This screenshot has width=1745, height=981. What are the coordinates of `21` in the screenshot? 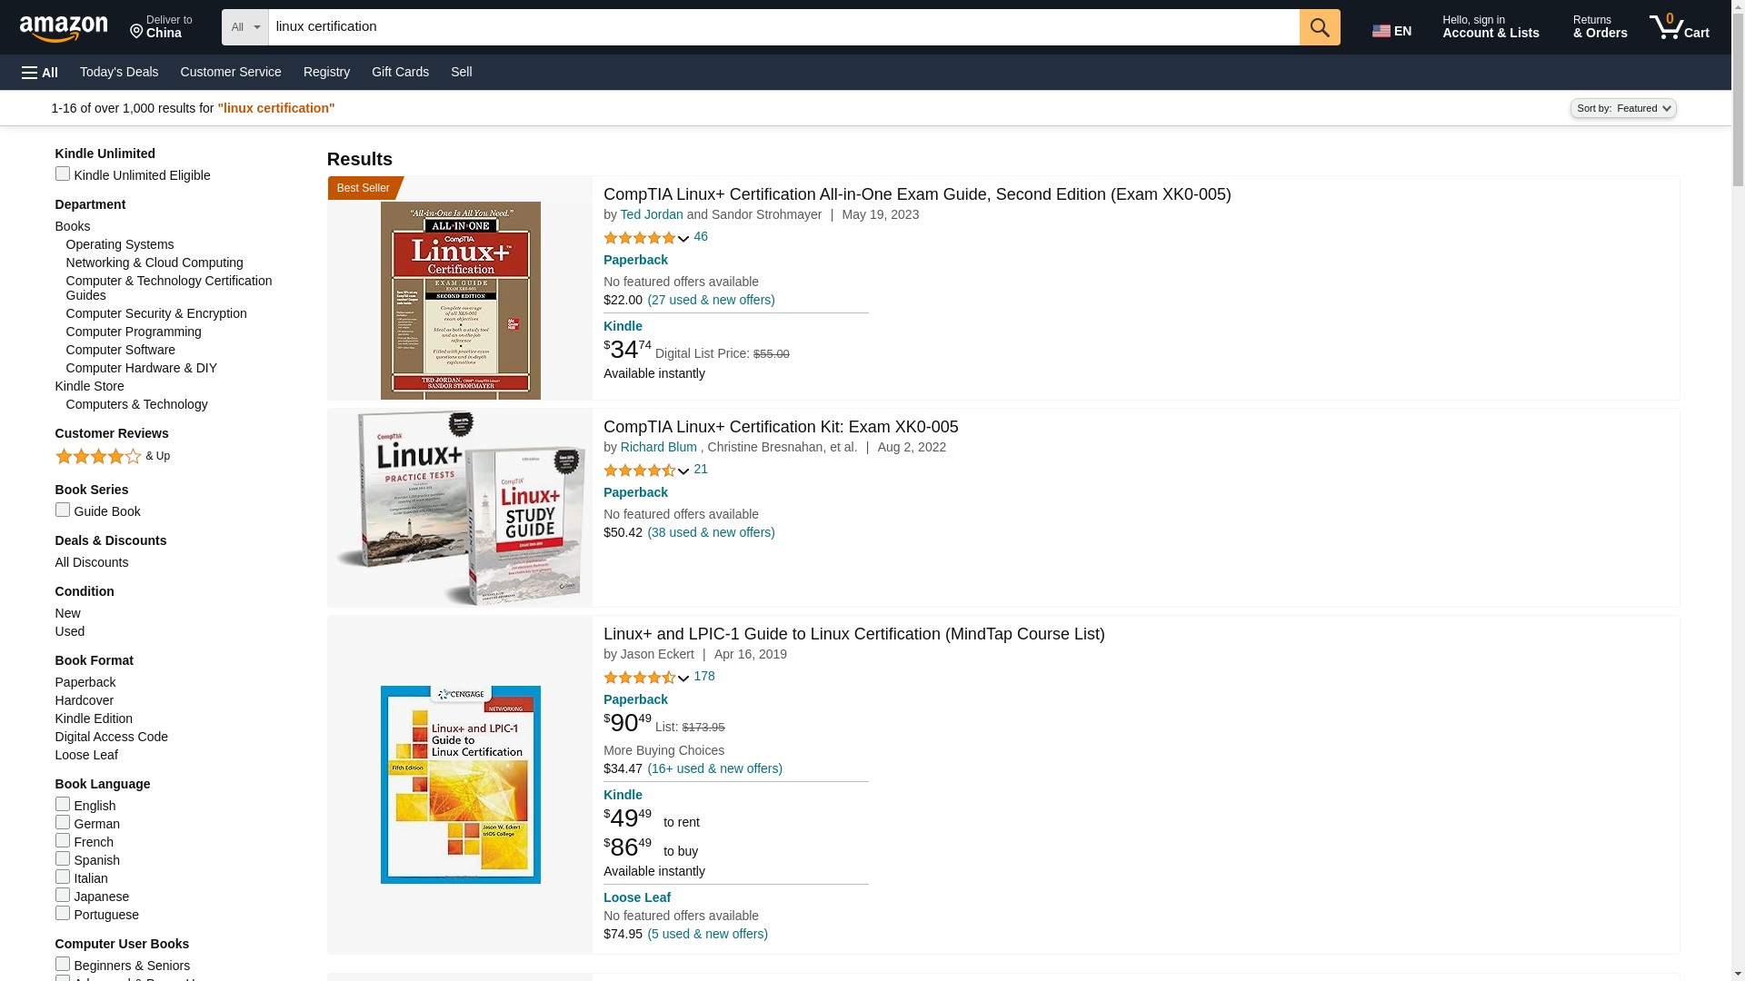 It's located at (1320, 26).